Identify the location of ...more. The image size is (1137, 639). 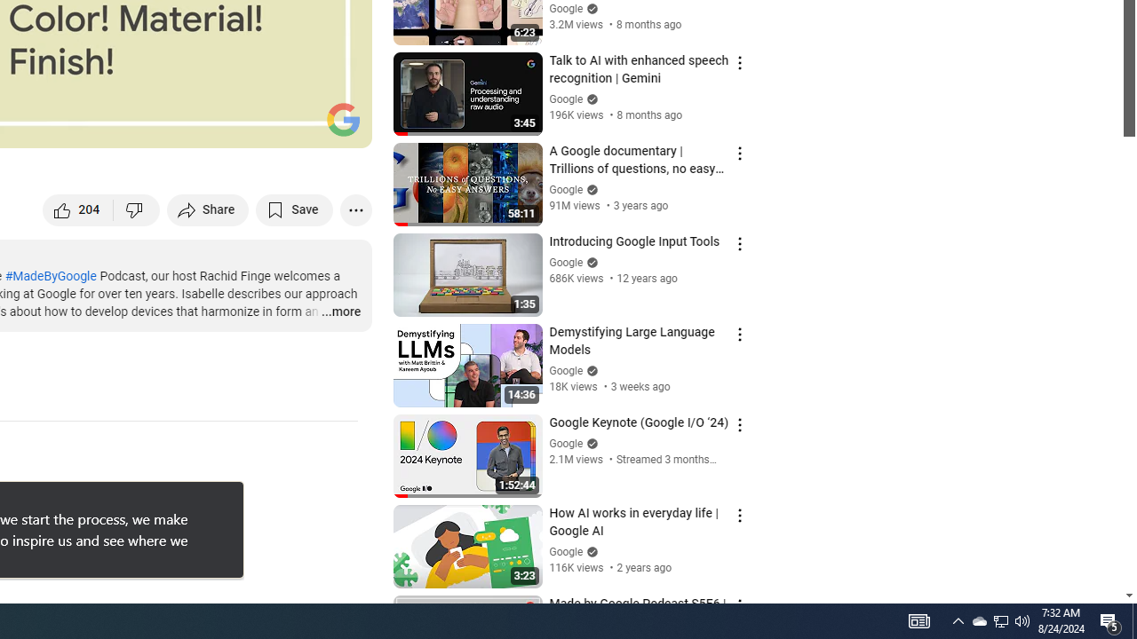
(339, 312).